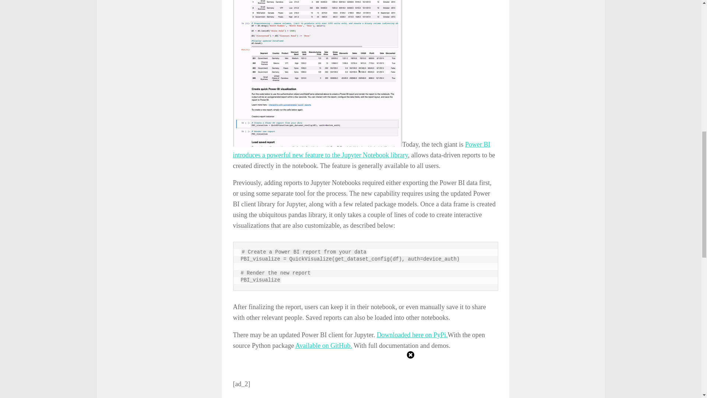 The width and height of the screenshot is (707, 398). Describe the element at coordinates (412, 335) in the screenshot. I see `Downloaded here on PyPi.` at that location.